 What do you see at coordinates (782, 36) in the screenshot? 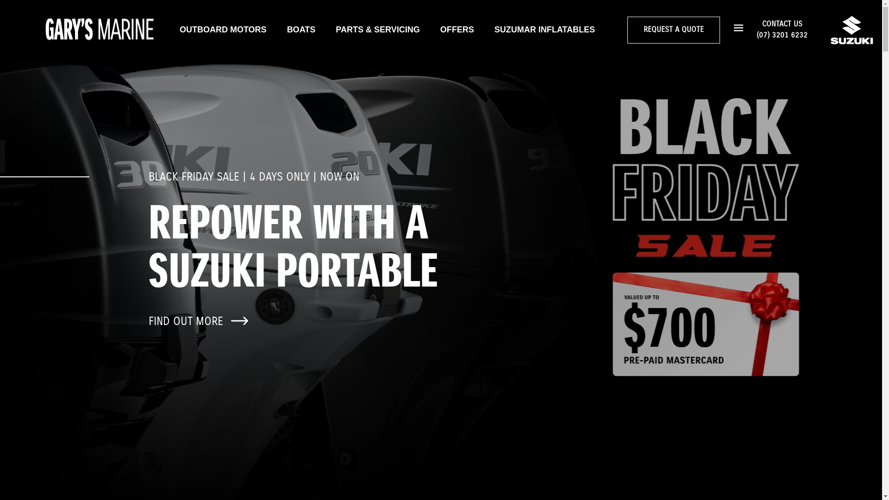
I see `(07) 3201 6232` at bounding box center [782, 36].